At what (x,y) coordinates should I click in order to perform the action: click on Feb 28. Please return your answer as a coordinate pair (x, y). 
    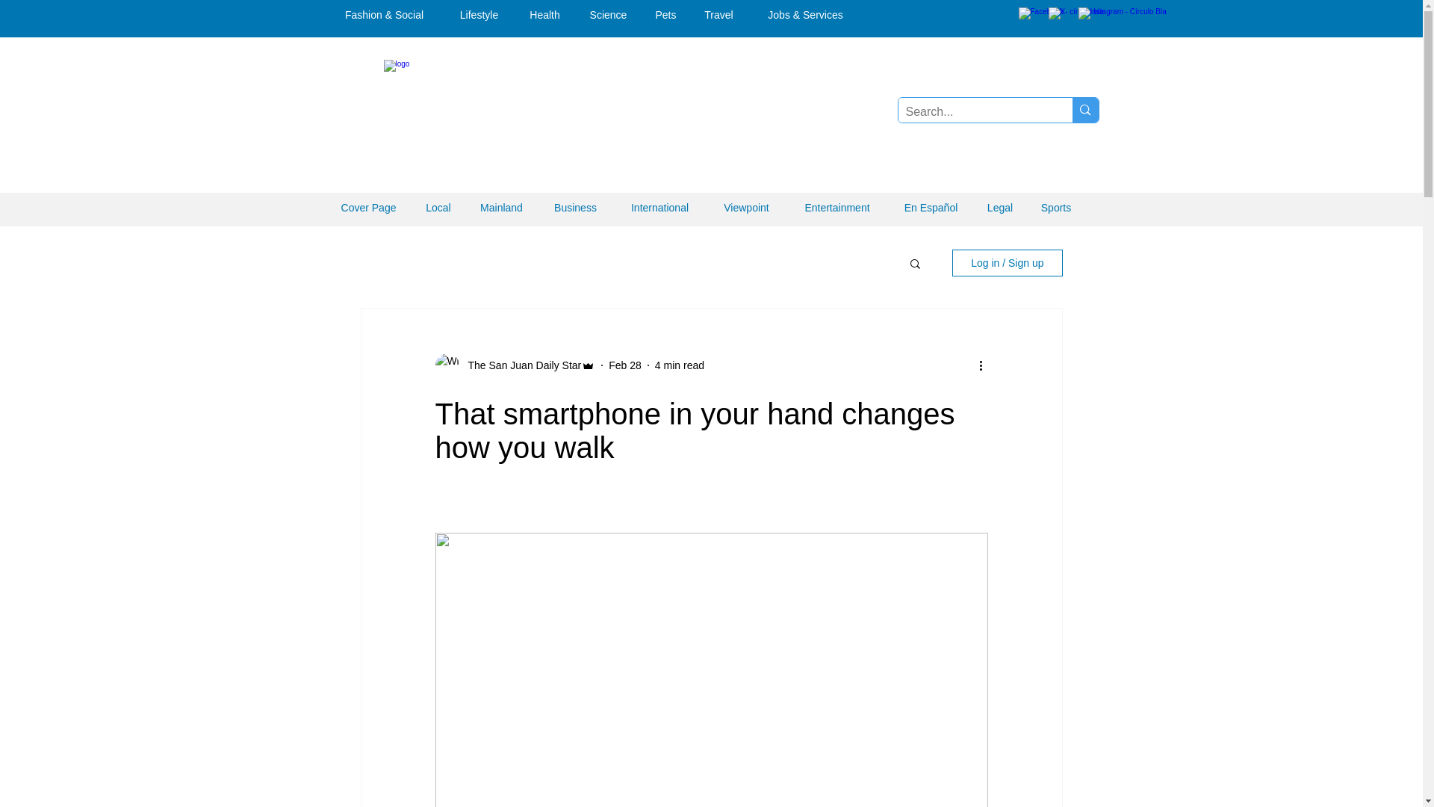
    Looking at the image, I should click on (624, 364).